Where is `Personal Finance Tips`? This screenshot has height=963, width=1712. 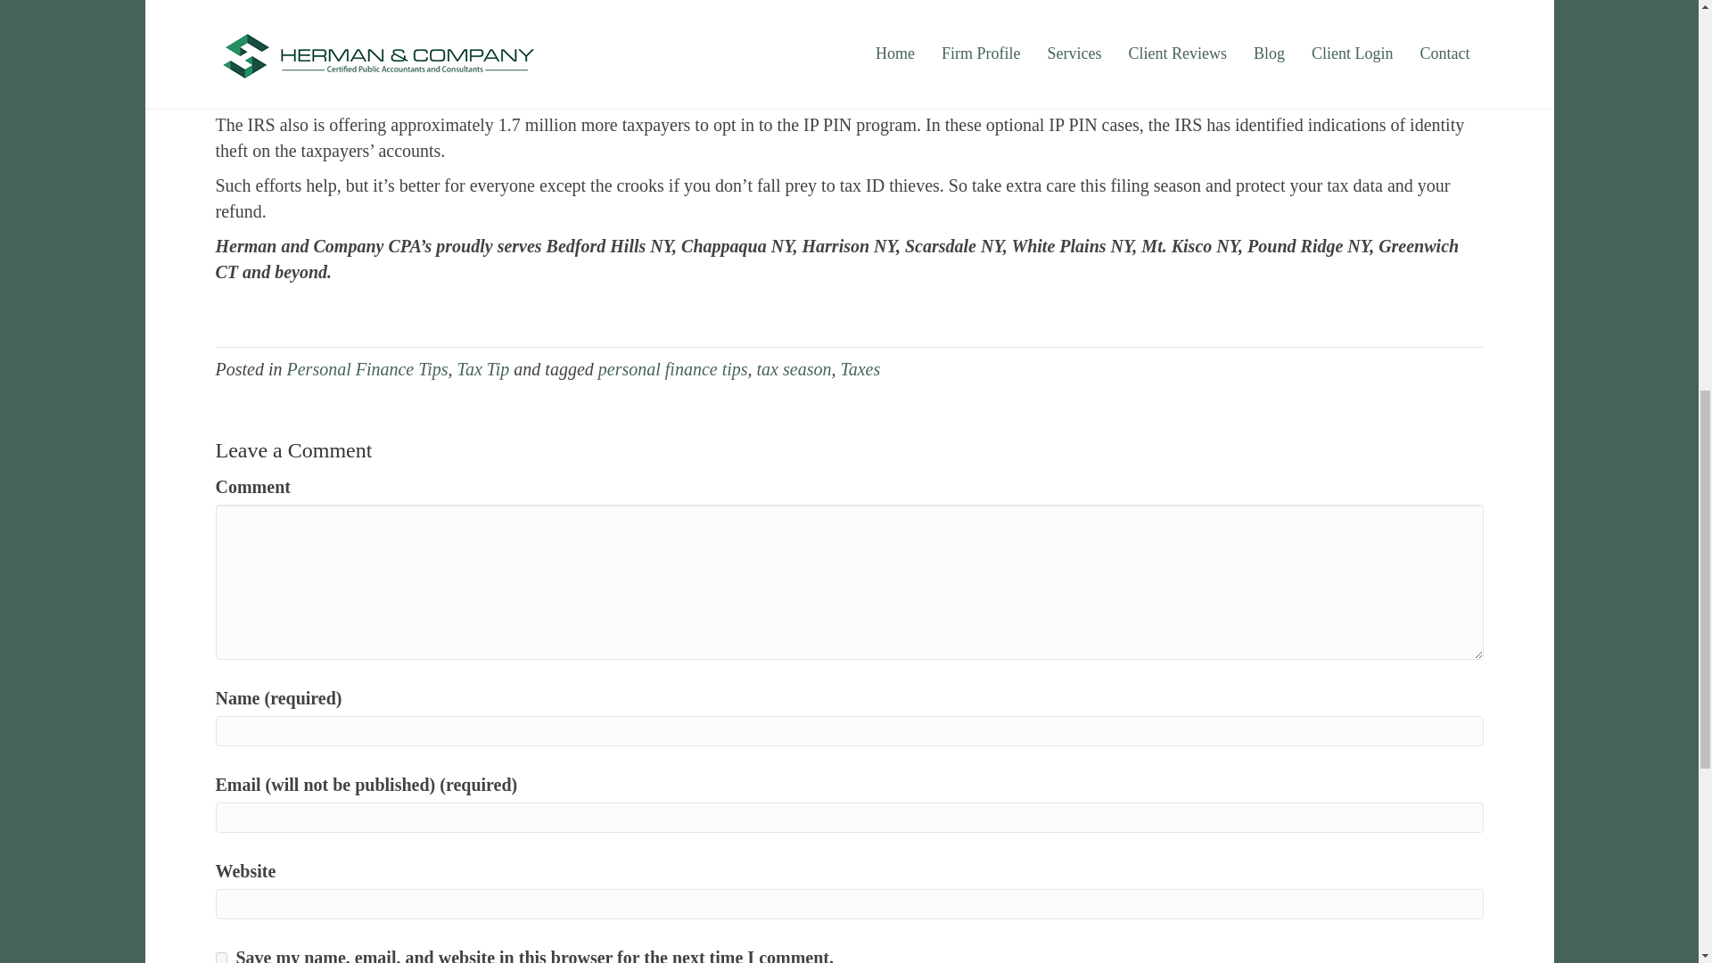 Personal Finance Tips is located at coordinates (367, 369).